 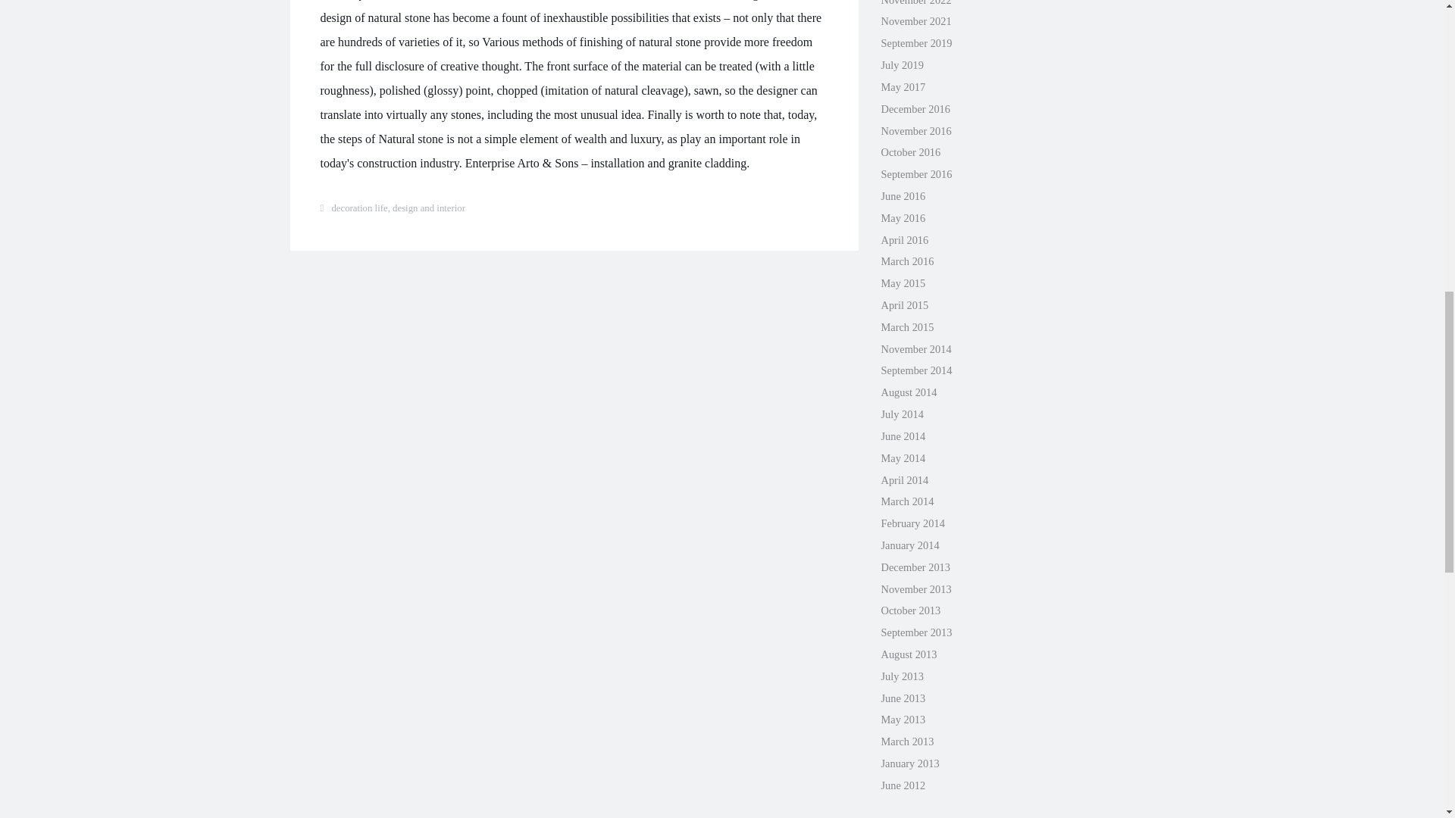 What do you see at coordinates (903, 217) in the screenshot?
I see `May 2016` at bounding box center [903, 217].